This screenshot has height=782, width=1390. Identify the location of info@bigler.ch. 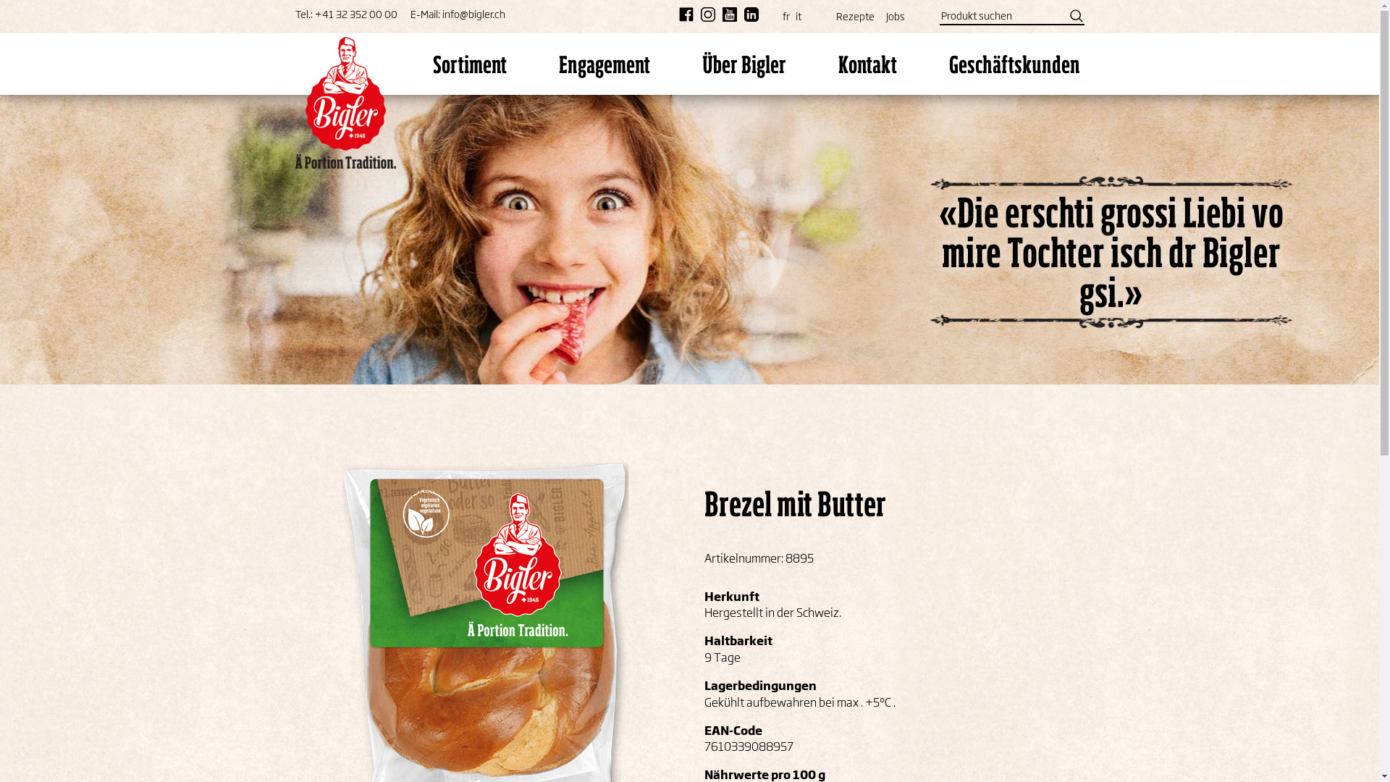
(473, 14).